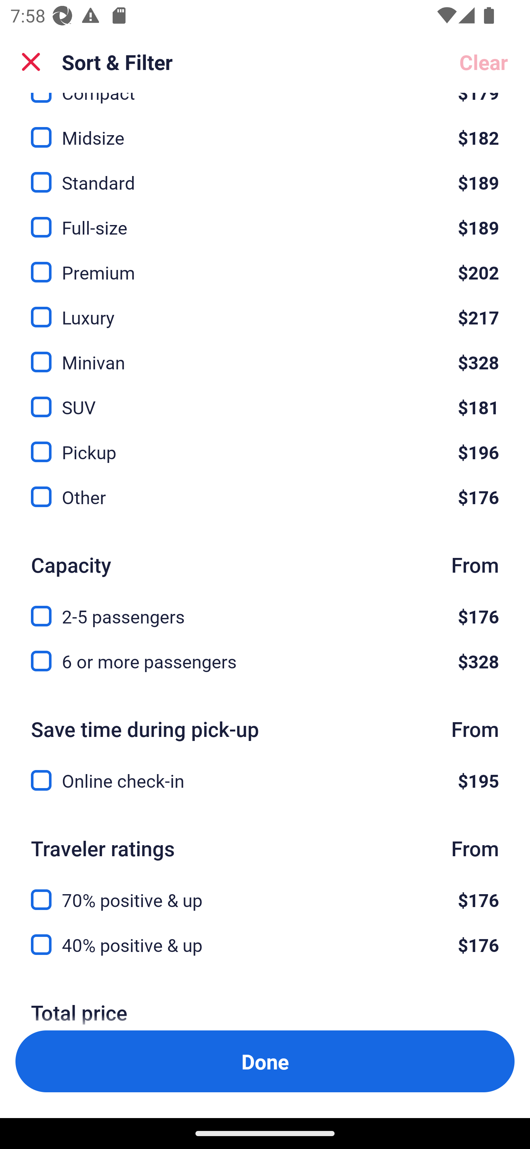 The height and width of the screenshot is (1149, 530). Describe the element at coordinates (265, 354) in the screenshot. I see `Minivan, $328 Minivan $328` at that location.